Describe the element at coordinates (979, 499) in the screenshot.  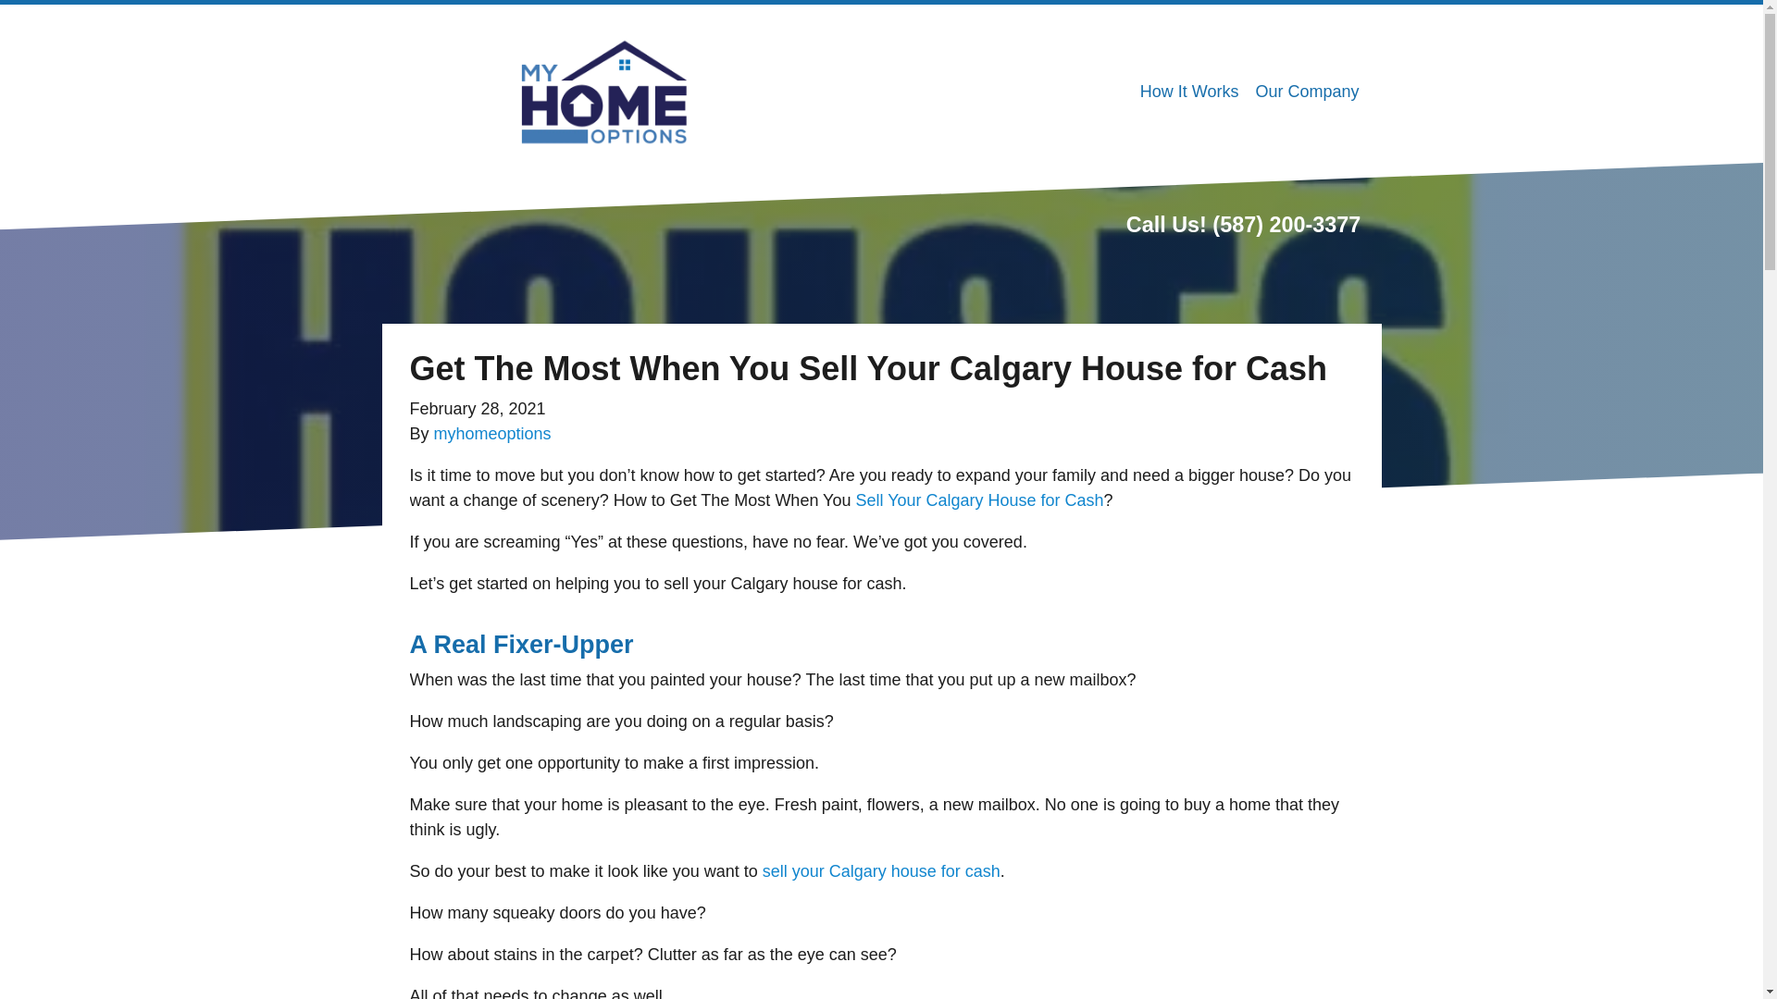
I see `Sell Your Calgary House for Cash` at that location.